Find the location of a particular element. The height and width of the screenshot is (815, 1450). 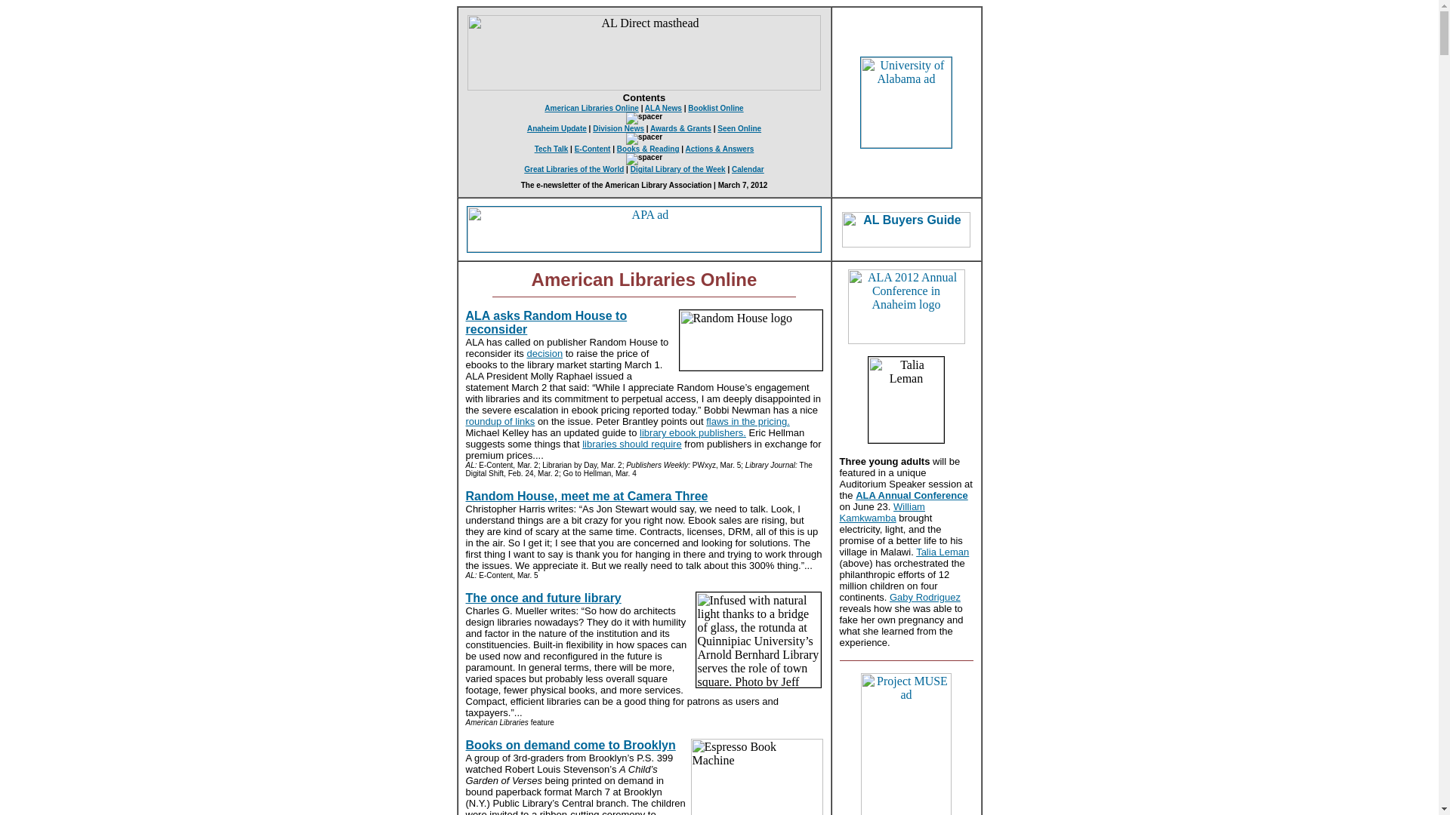

Books on demand come to Brooklyn is located at coordinates (570, 744).